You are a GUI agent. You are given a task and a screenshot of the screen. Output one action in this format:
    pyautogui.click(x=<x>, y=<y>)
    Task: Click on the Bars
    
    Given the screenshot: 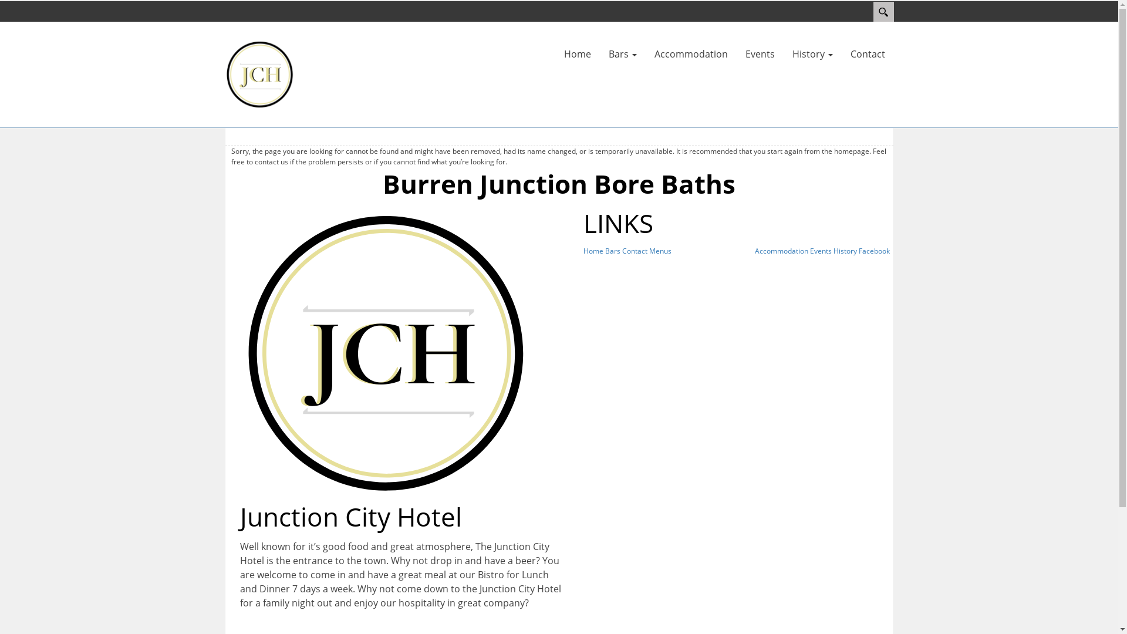 What is the action you would take?
    pyautogui.click(x=612, y=251)
    